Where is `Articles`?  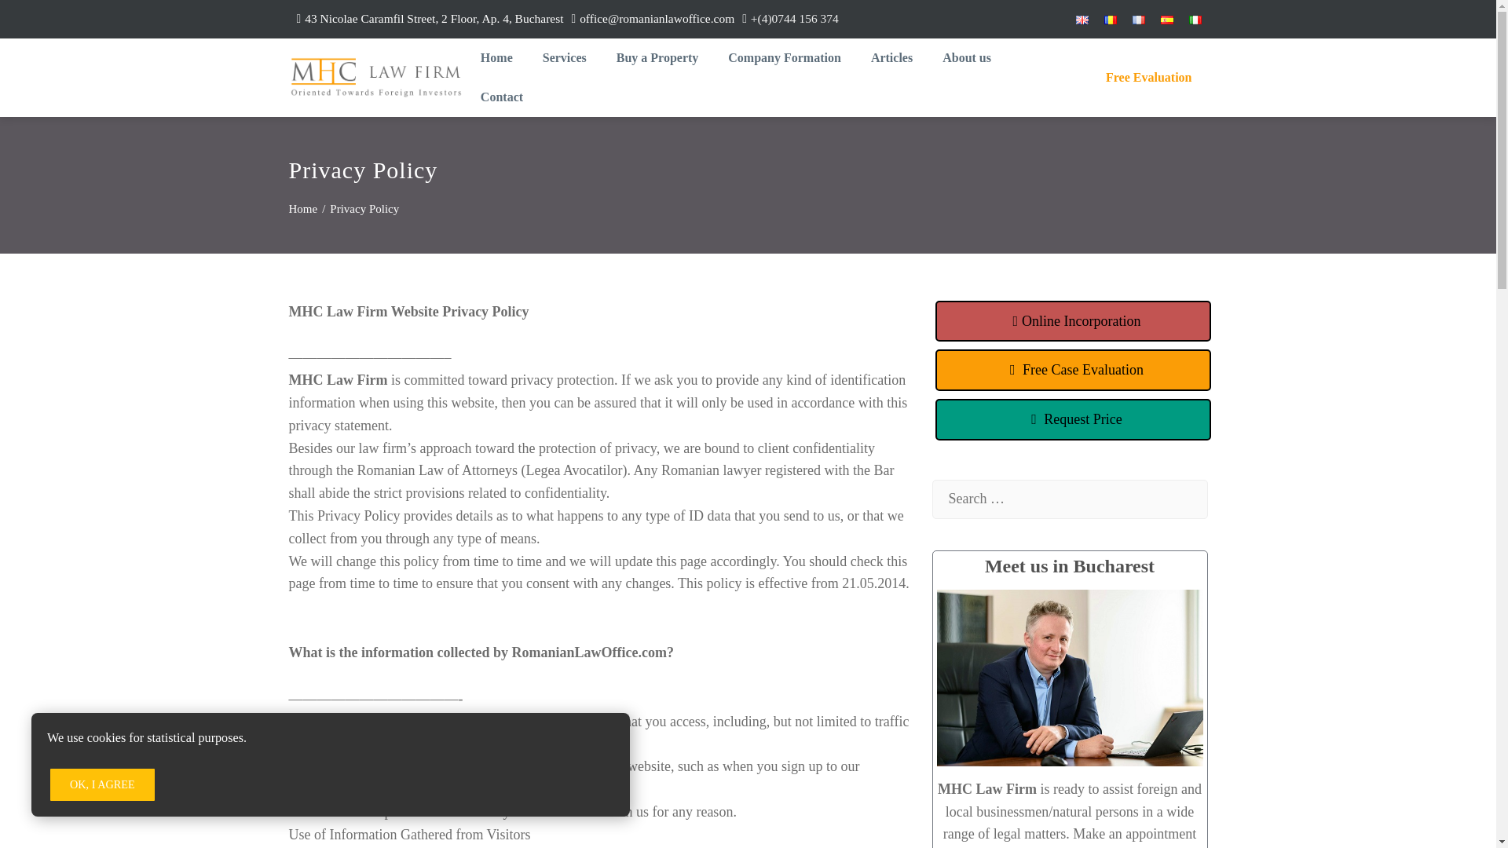 Articles is located at coordinates (891, 58).